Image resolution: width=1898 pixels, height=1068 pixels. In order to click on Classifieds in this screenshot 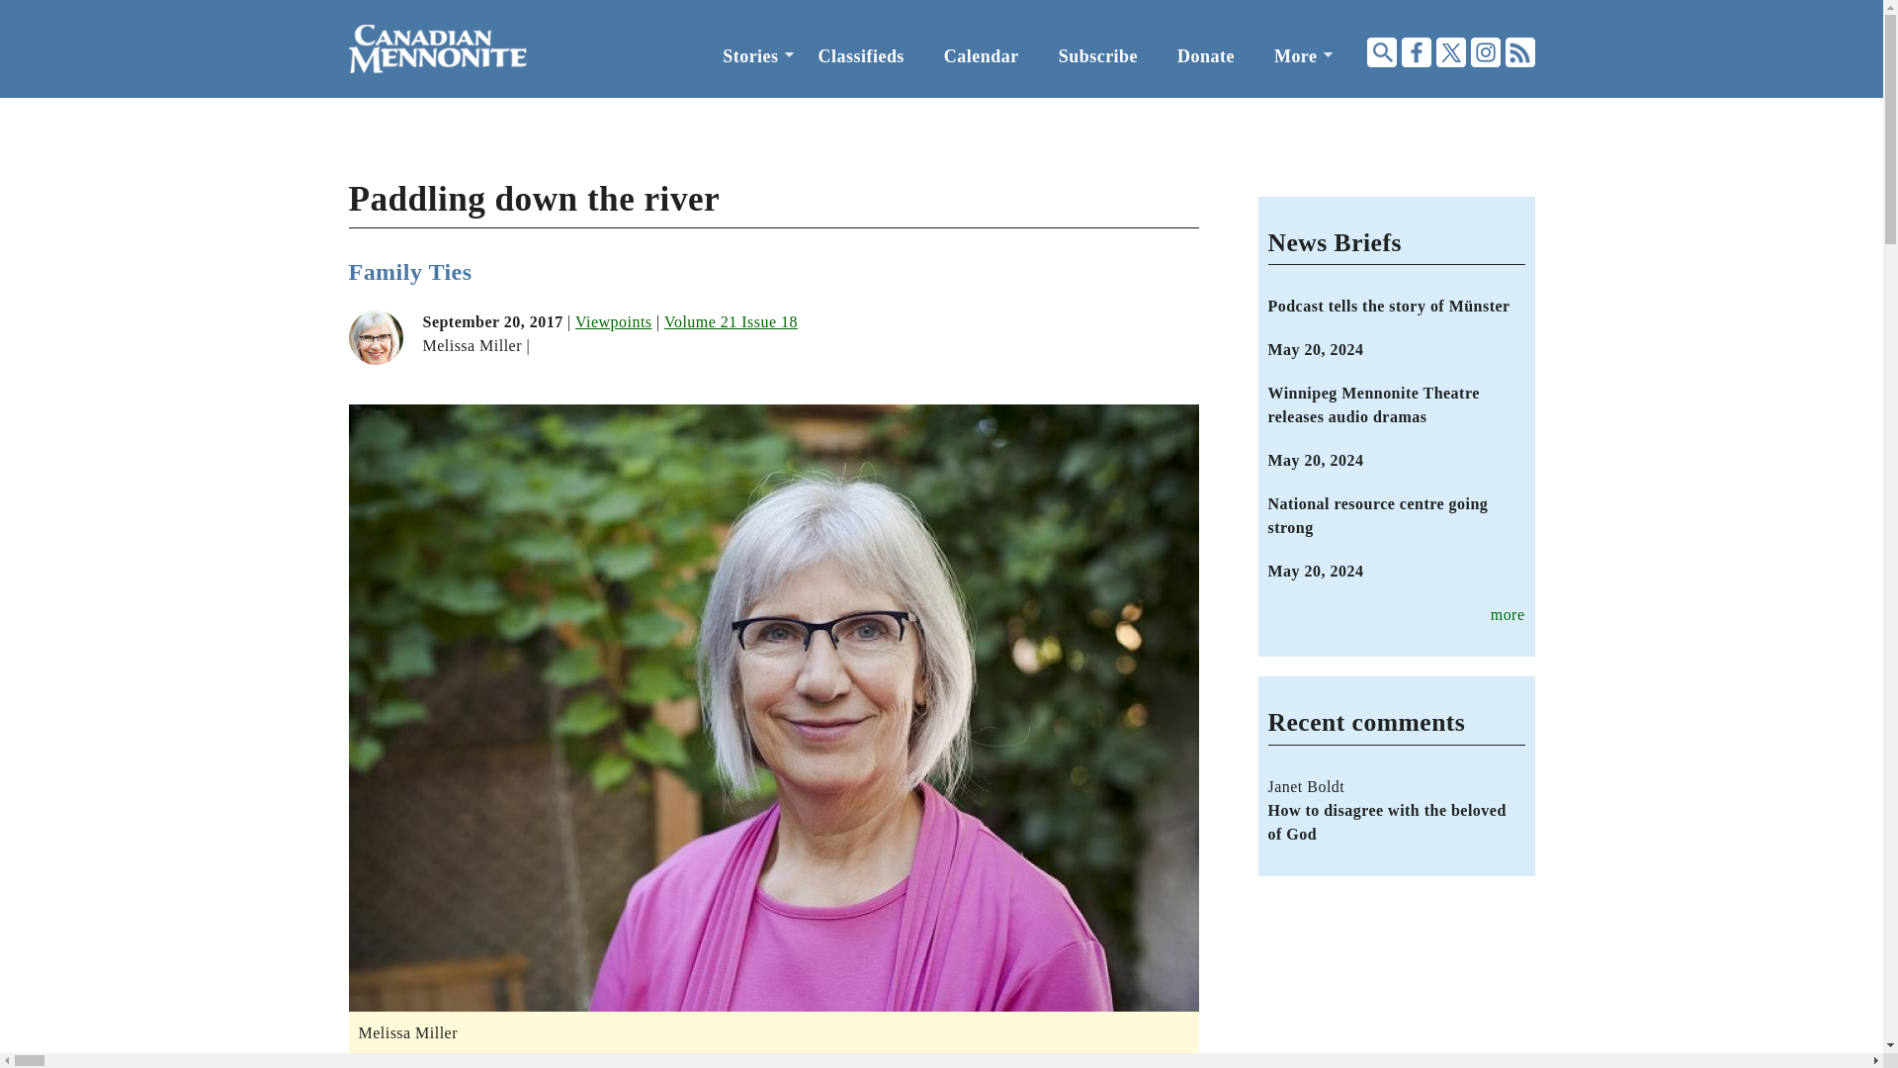, I will do `click(862, 56)`.